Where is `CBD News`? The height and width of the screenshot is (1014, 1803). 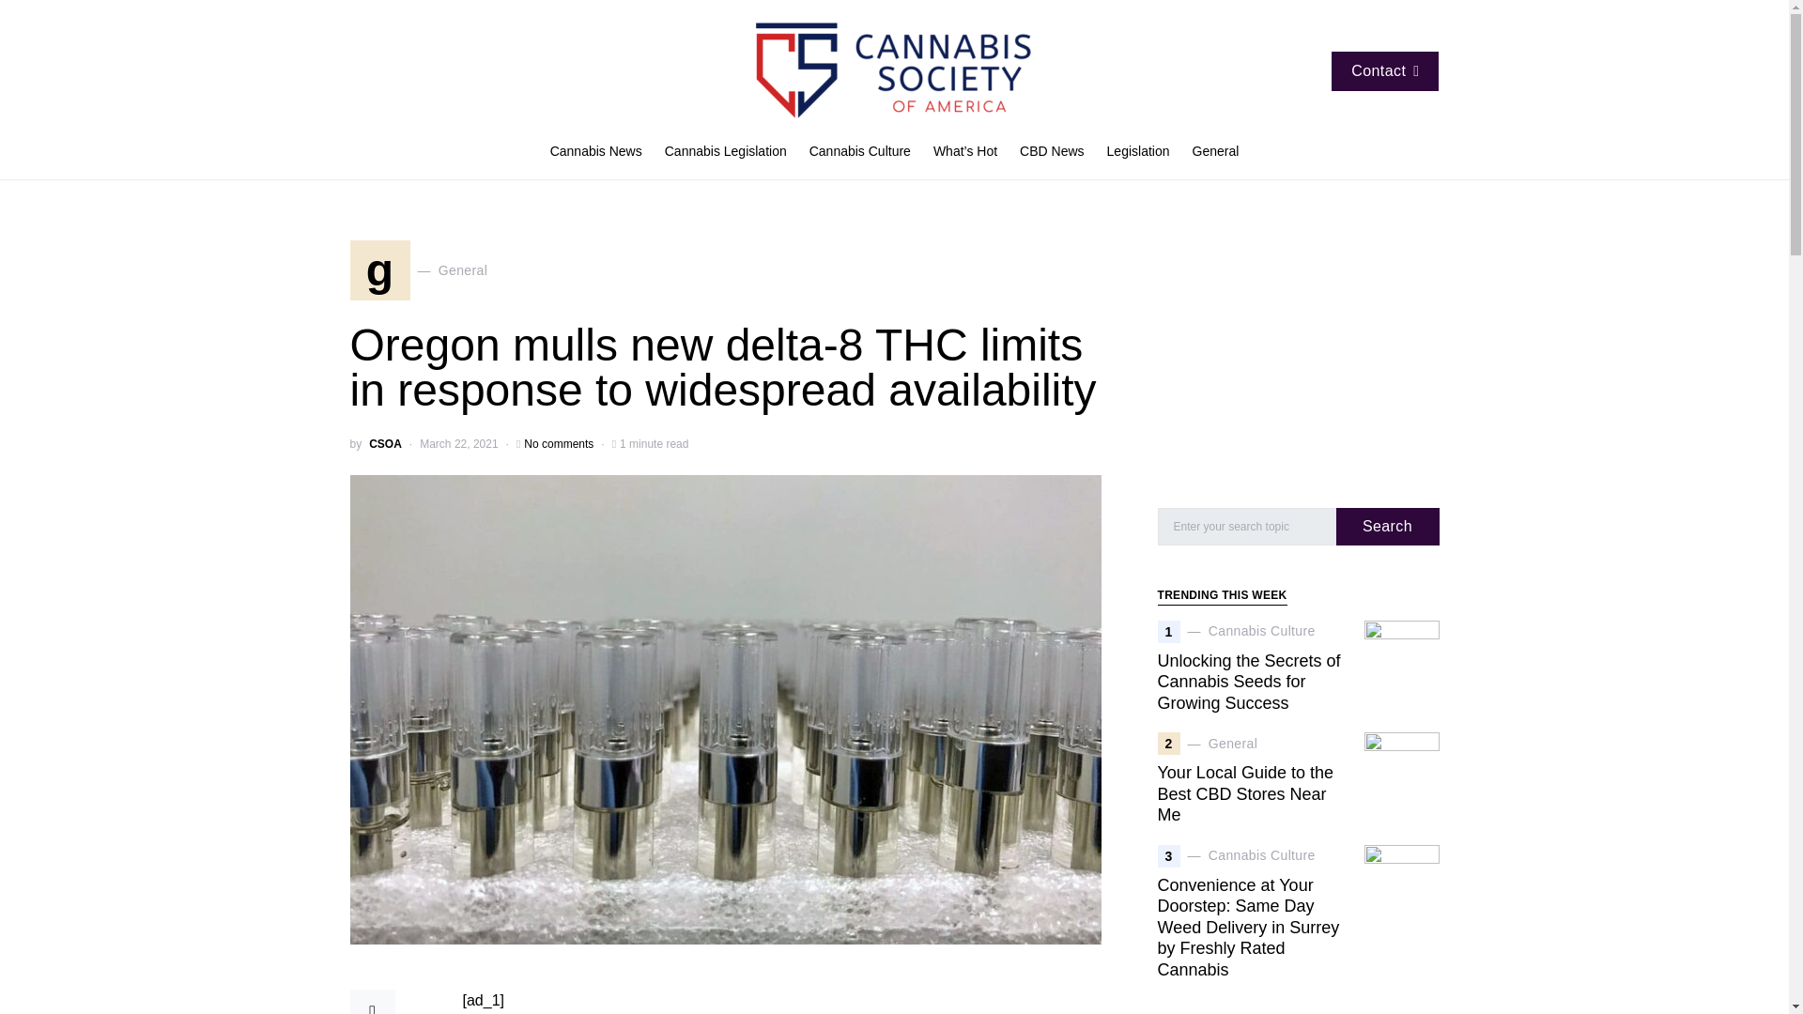 CBD News is located at coordinates (1051, 152).